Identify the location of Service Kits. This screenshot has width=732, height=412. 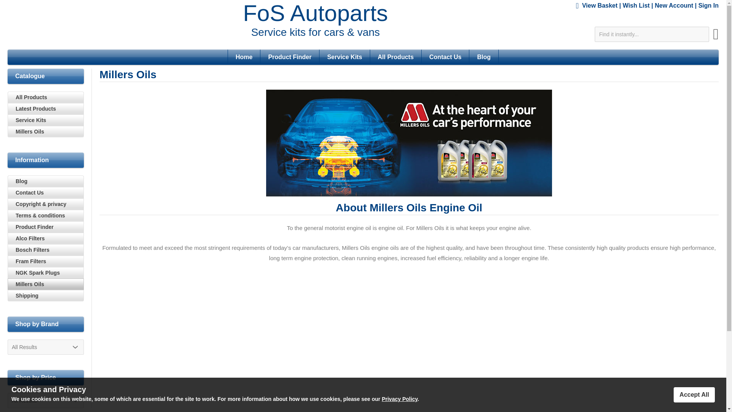
(345, 57).